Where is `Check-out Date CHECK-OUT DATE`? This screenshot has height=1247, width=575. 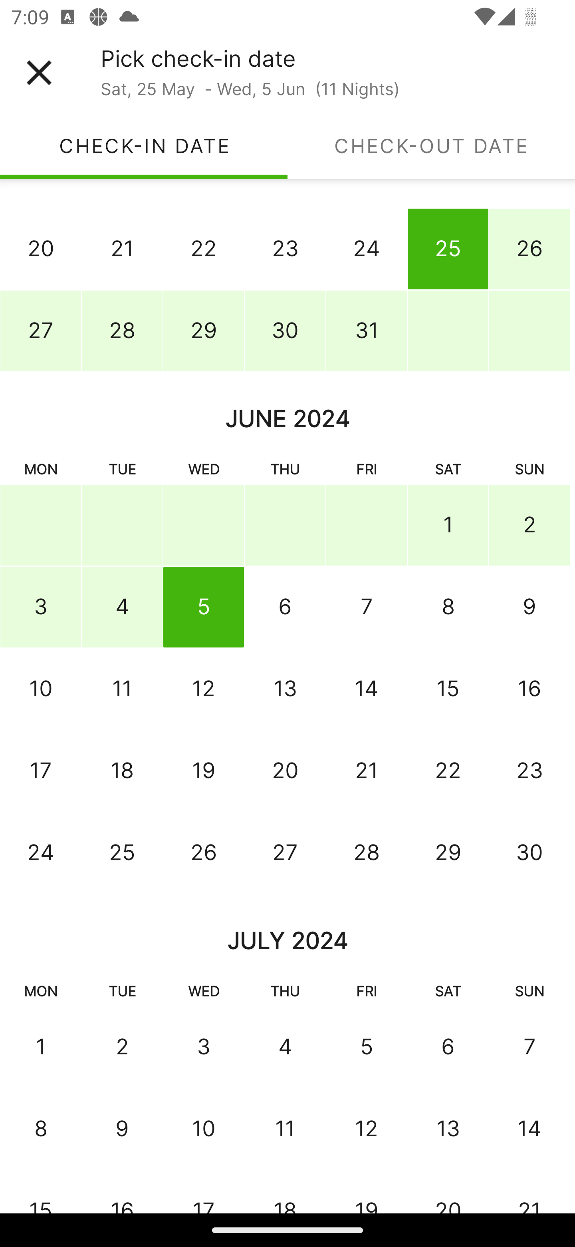
Check-out Date CHECK-OUT DATE is located at coordinates (431, 145).